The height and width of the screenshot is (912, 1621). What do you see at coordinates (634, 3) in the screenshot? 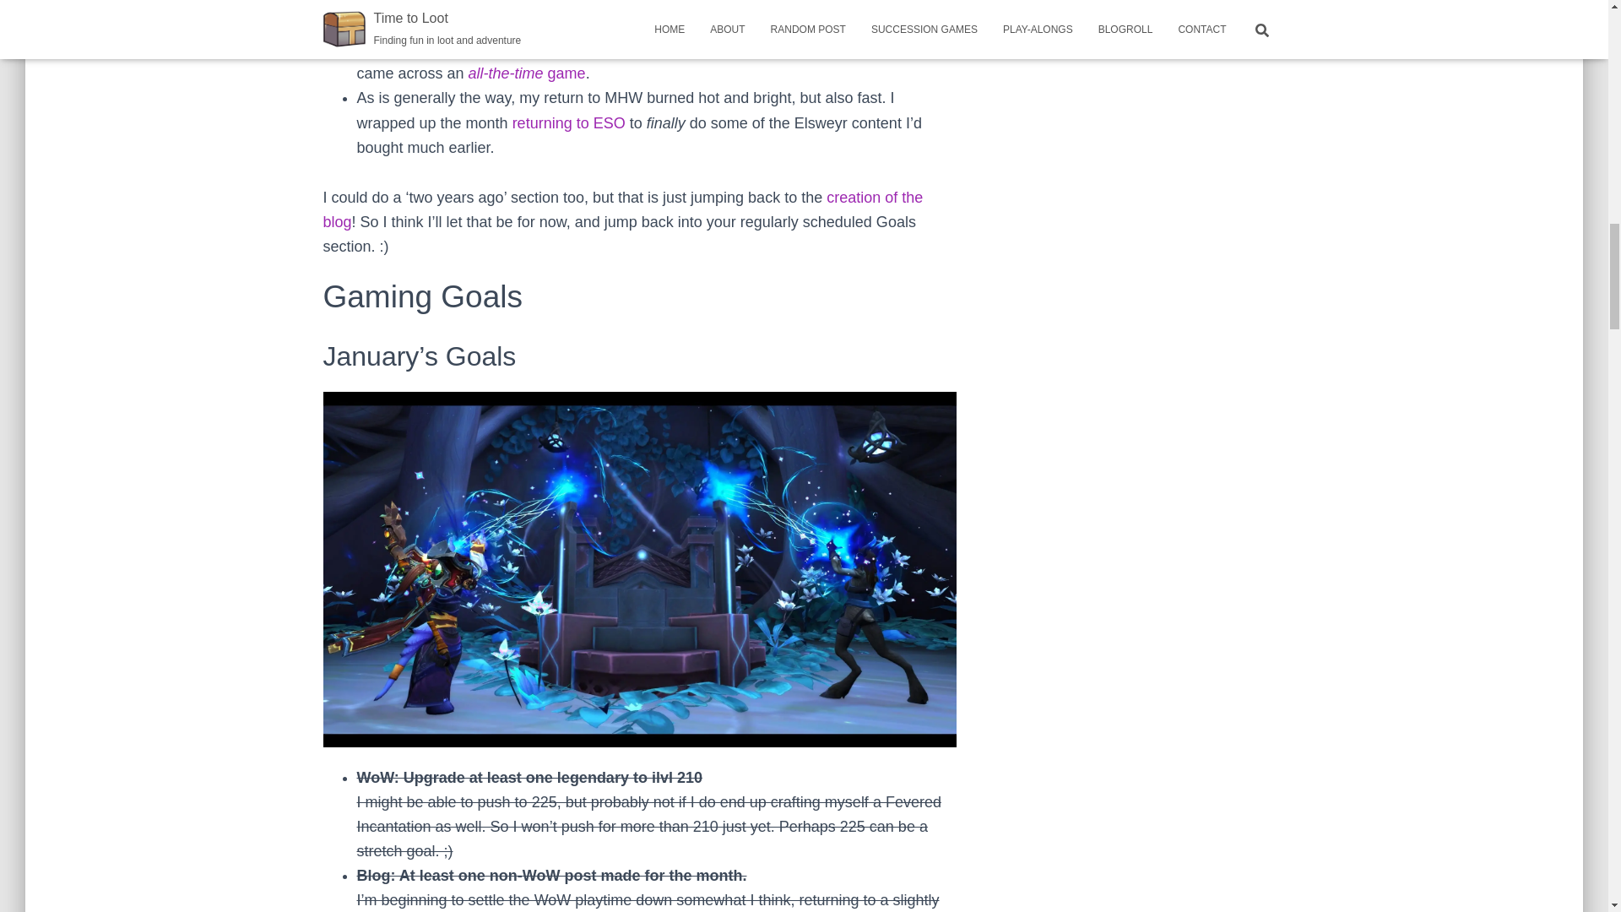
I see `return to Monster Hunter World` at bounding box center [634, 3].